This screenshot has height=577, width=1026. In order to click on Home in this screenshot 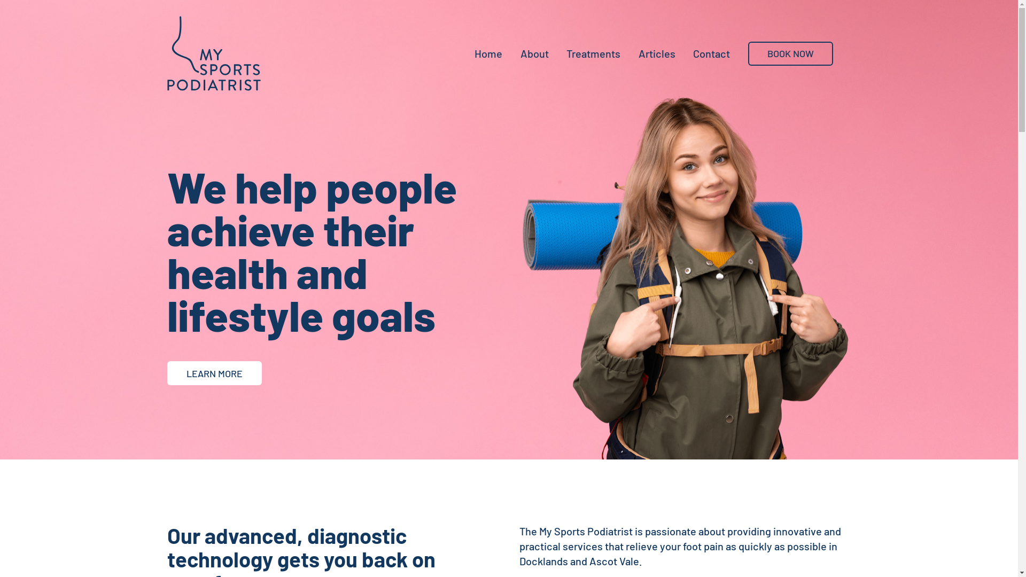, I will do `click(488, 53)`.